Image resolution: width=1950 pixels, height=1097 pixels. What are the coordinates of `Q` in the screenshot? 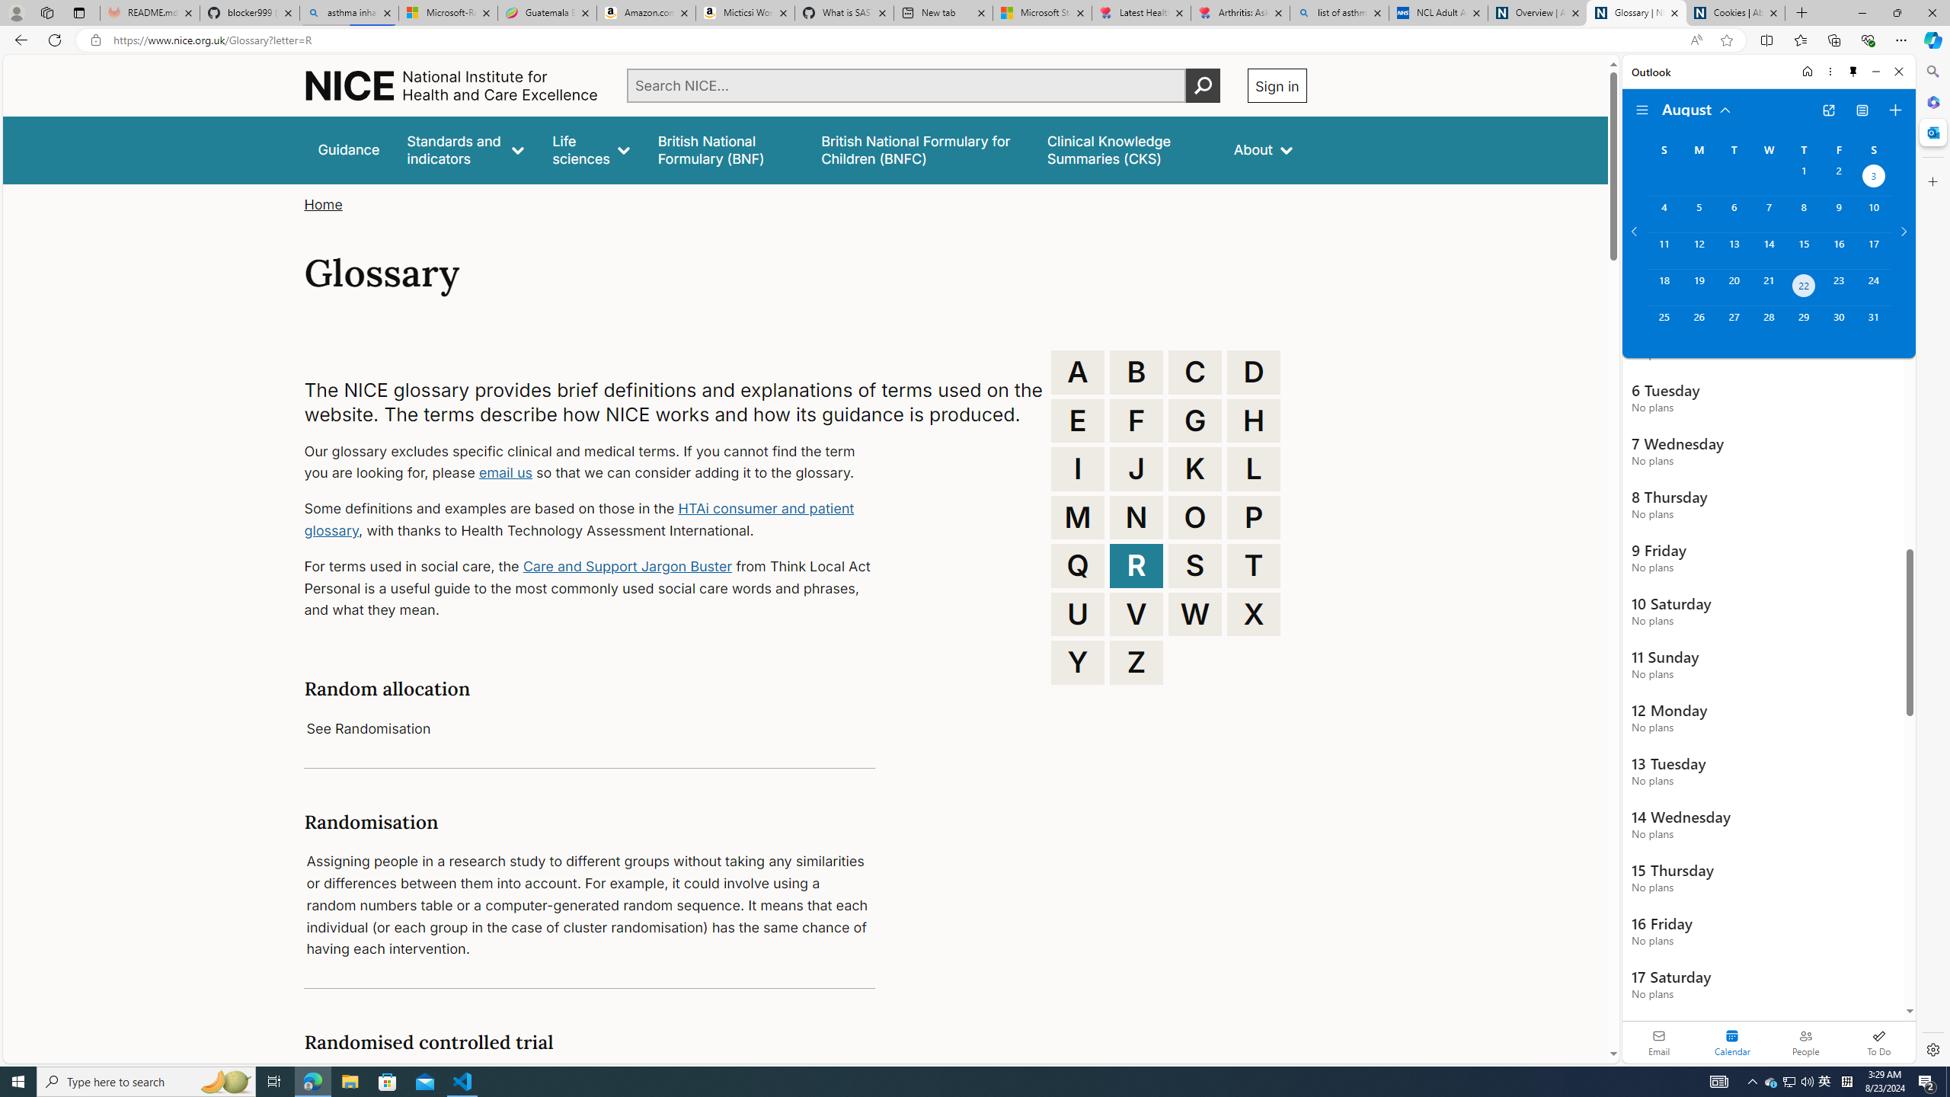 It's located at (1078, 565).